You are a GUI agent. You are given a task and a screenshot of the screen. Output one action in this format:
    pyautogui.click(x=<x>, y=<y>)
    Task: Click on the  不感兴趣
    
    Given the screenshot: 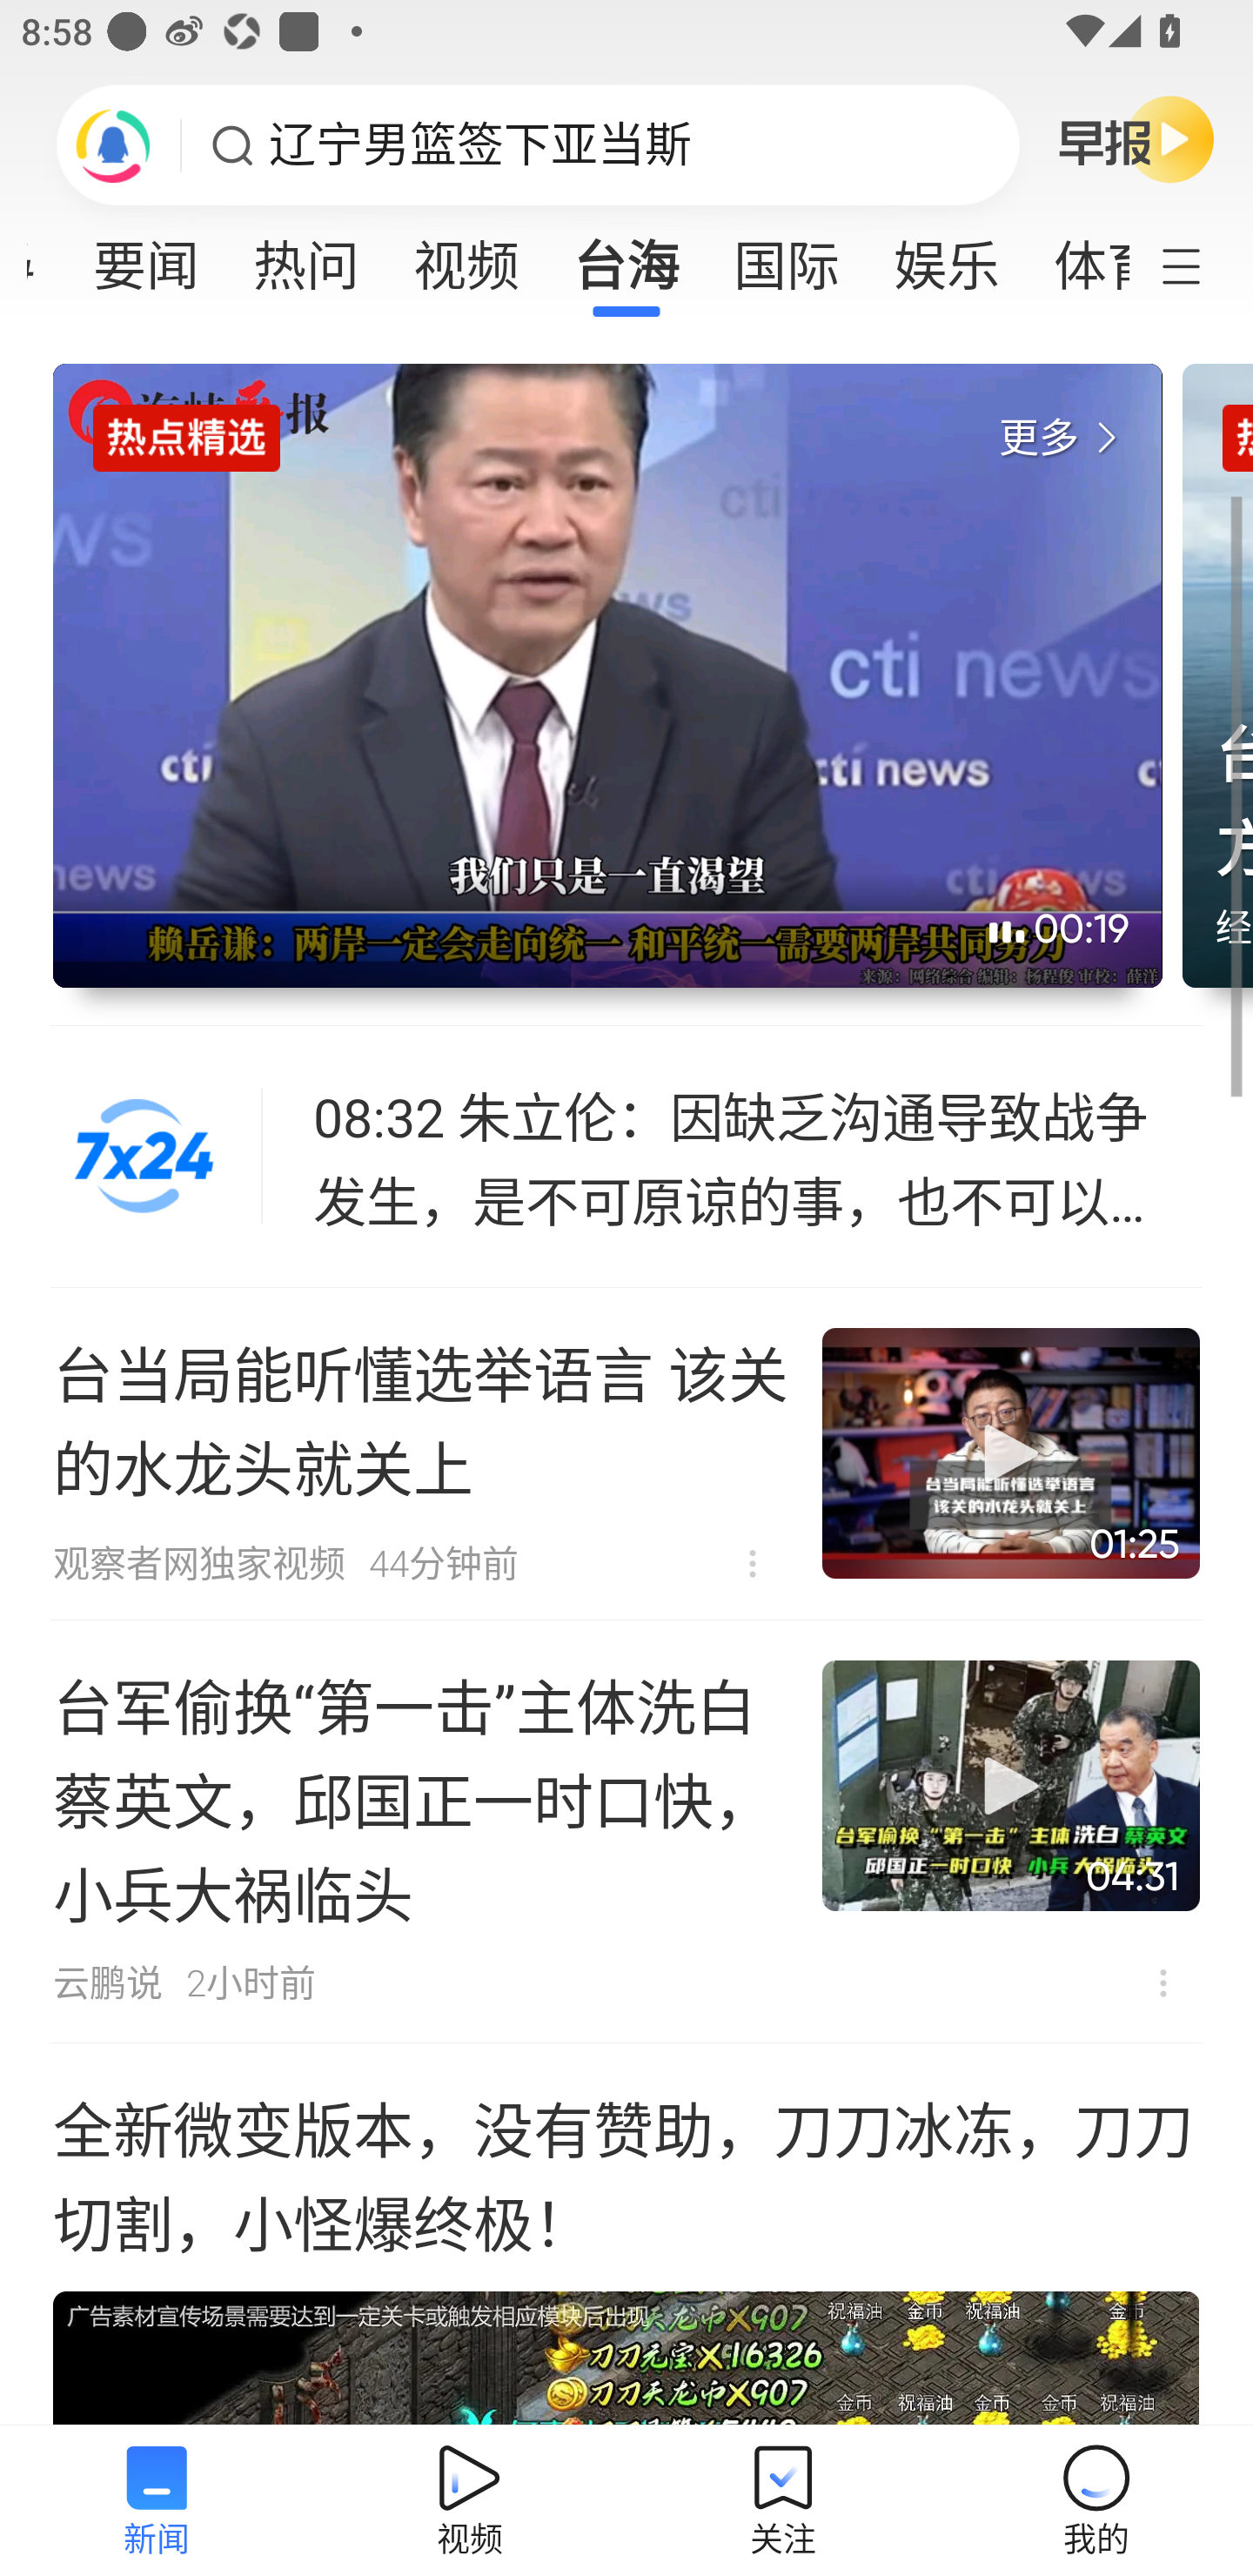 What is the action you would take?
    pyautogui.click(x=753, y=1563)
    